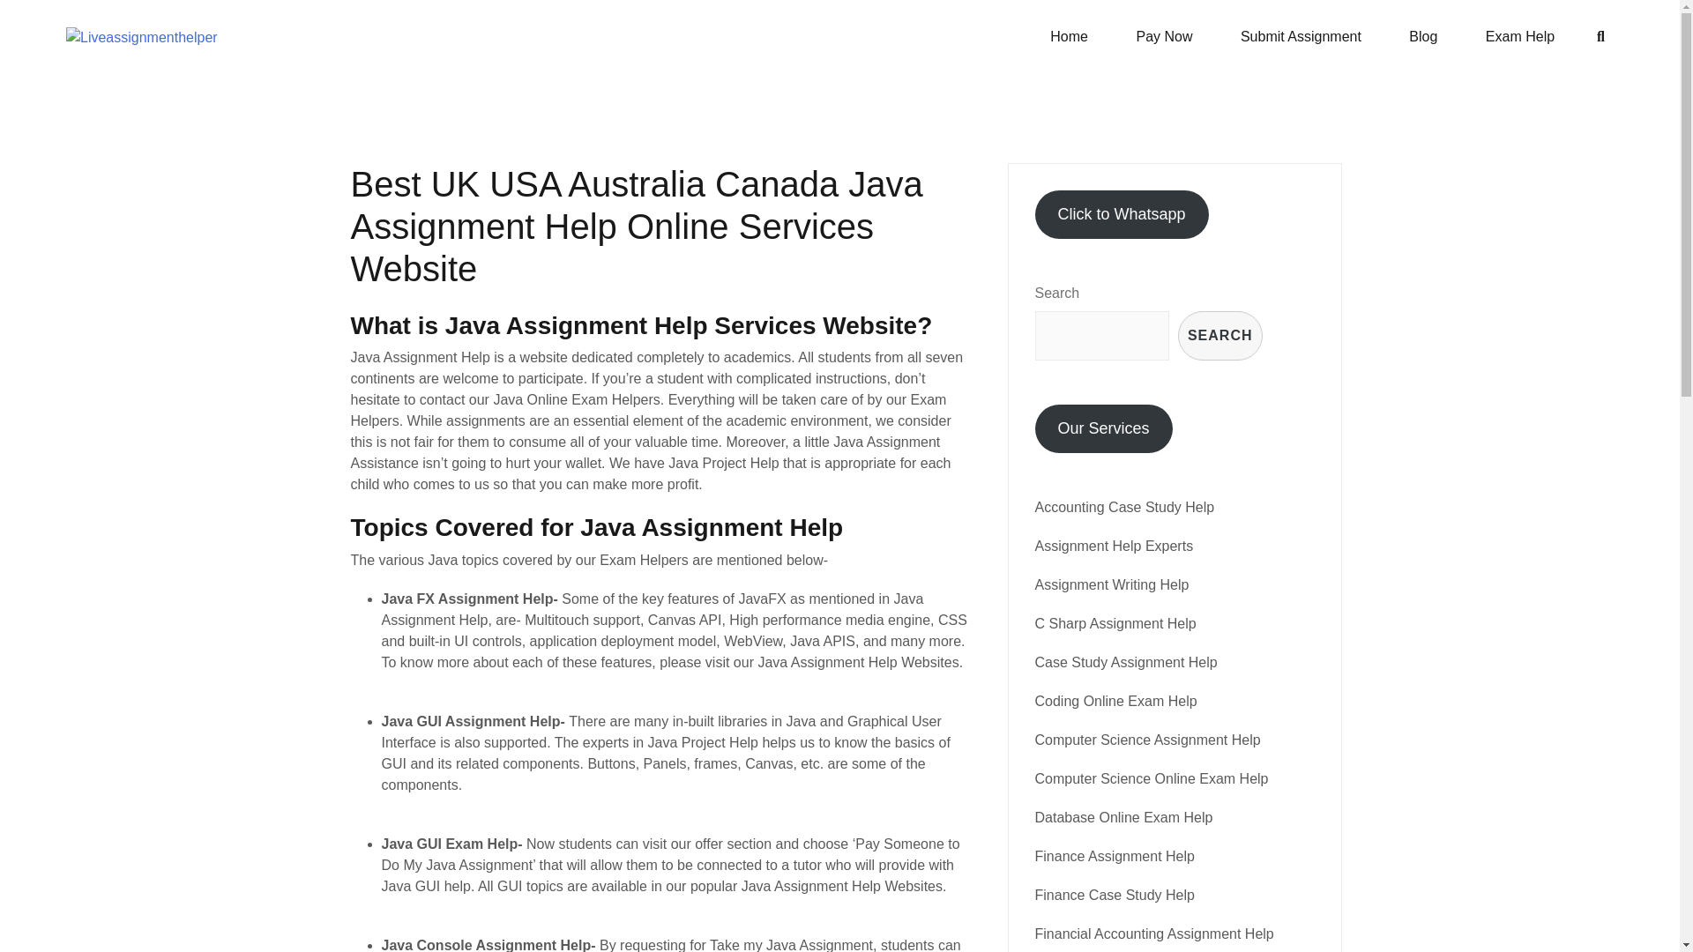  I want to click on Computer Science Online Exam Help, so click(1152, 778).